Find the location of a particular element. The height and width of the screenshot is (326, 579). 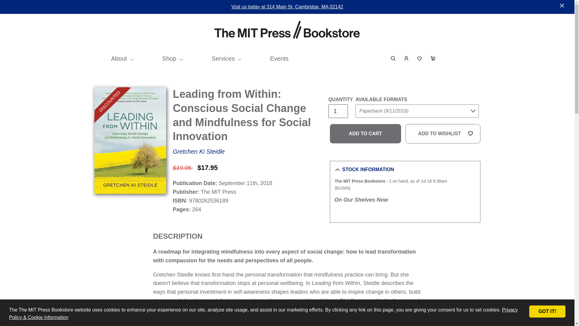

Link to mit press bookstore events listing is located at coordinates (279, 59).